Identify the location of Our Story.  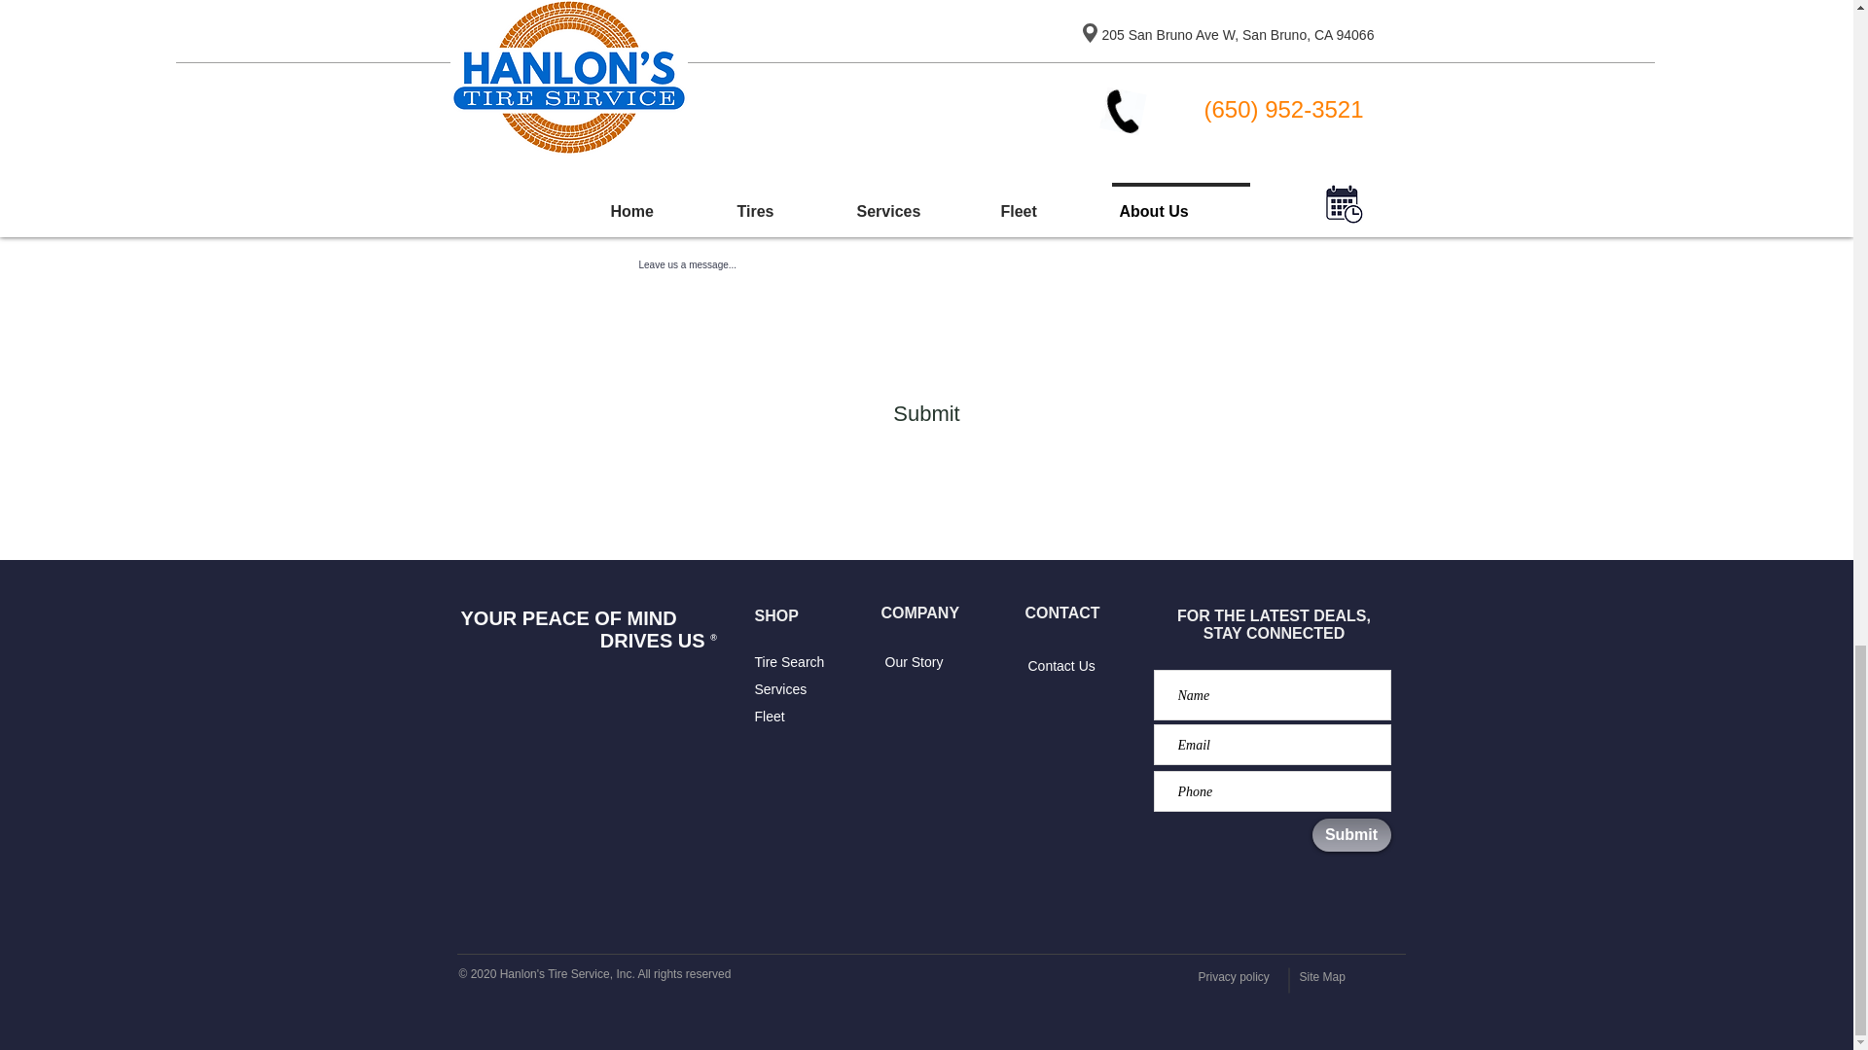
(915, 661).